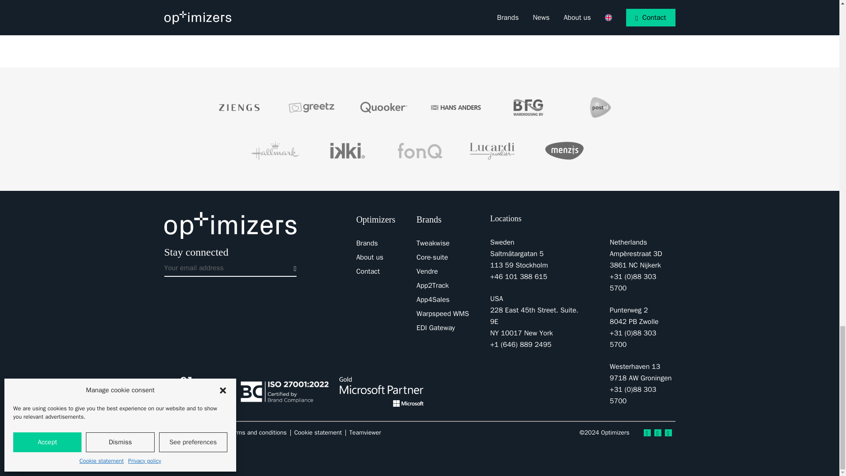 This screenshot has height=476, width=846. What do you see at coordinates (230, 225) in the screenshot?
I see `Optimizers` at bounding box center [230, 225].